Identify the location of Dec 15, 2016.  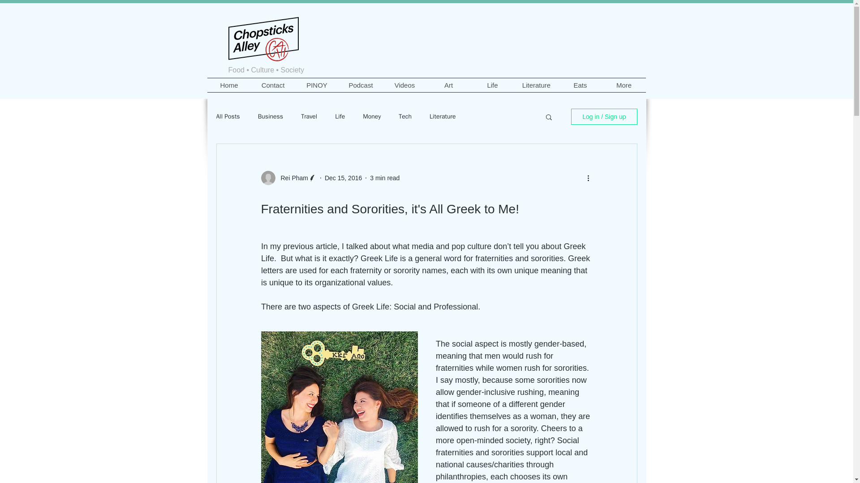
(343, 178).